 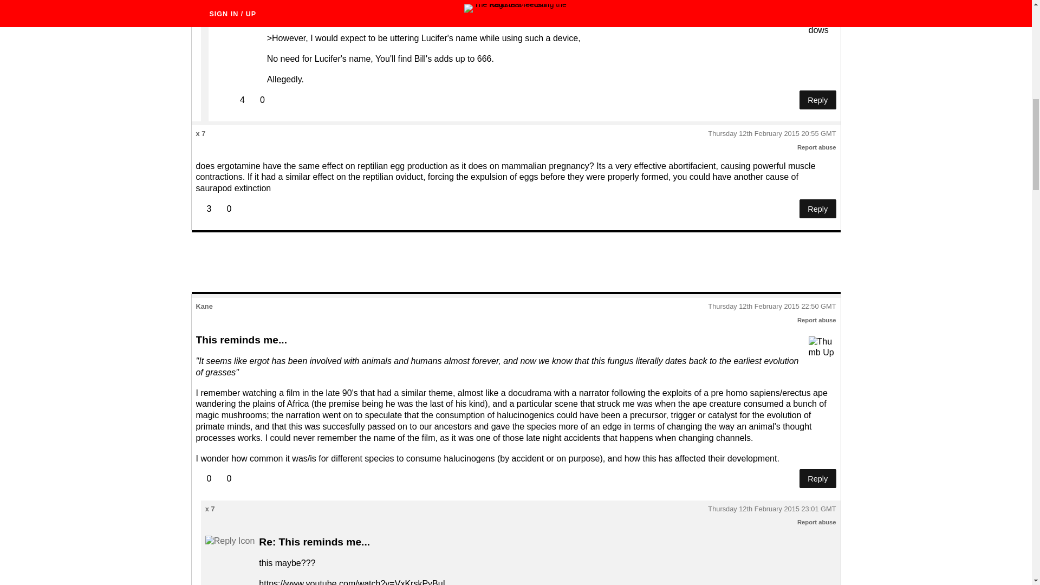 I want to click on Report abuse, so click(x=817, y=147).